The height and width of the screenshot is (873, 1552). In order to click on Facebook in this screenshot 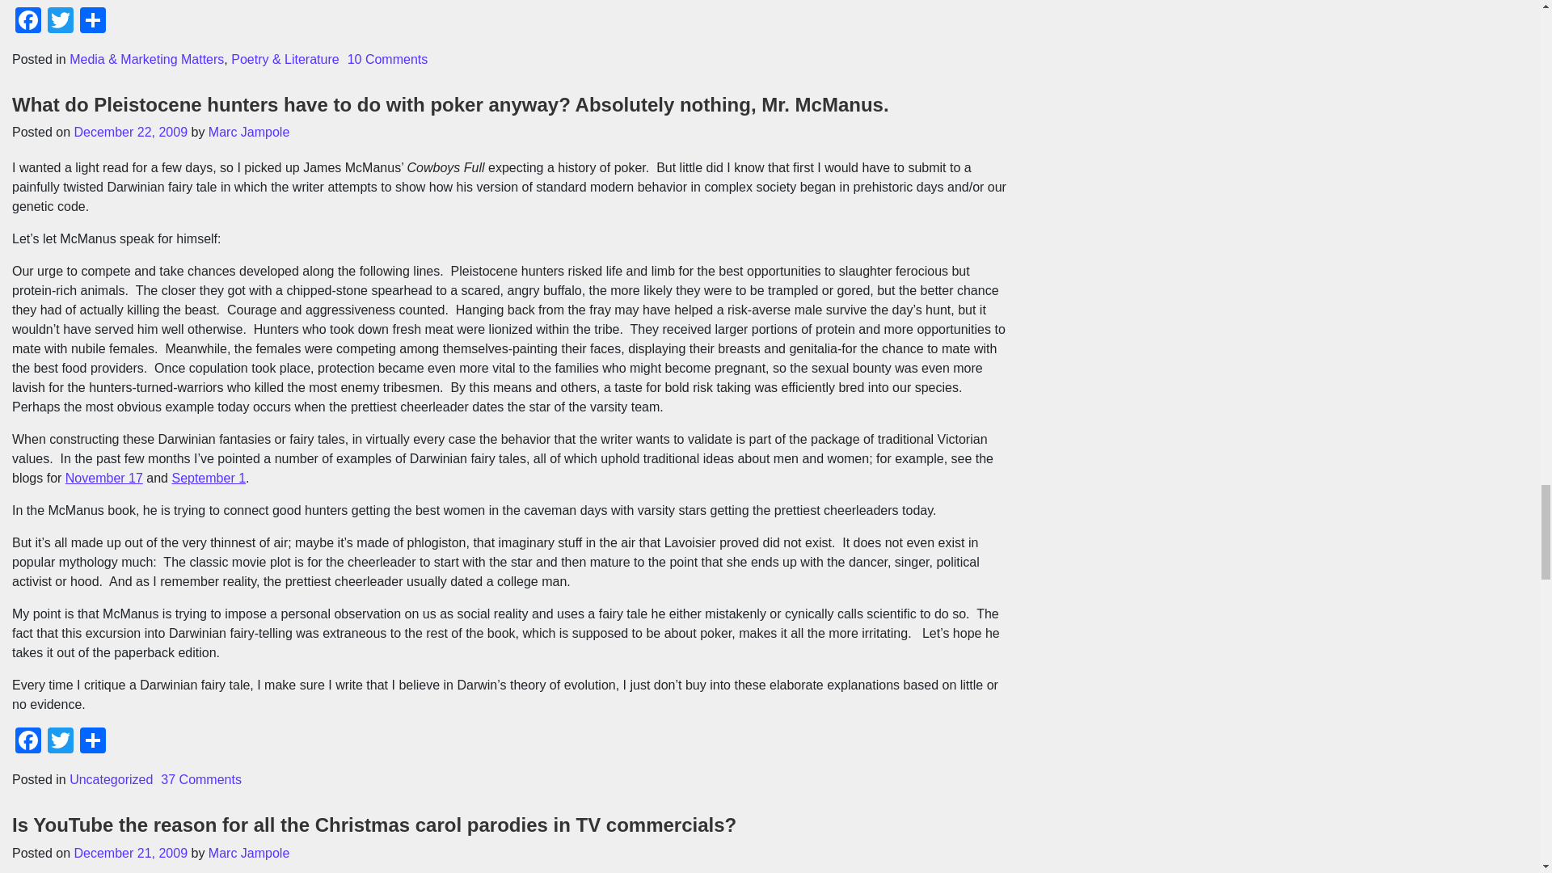, I will do `click(28, 742)`.